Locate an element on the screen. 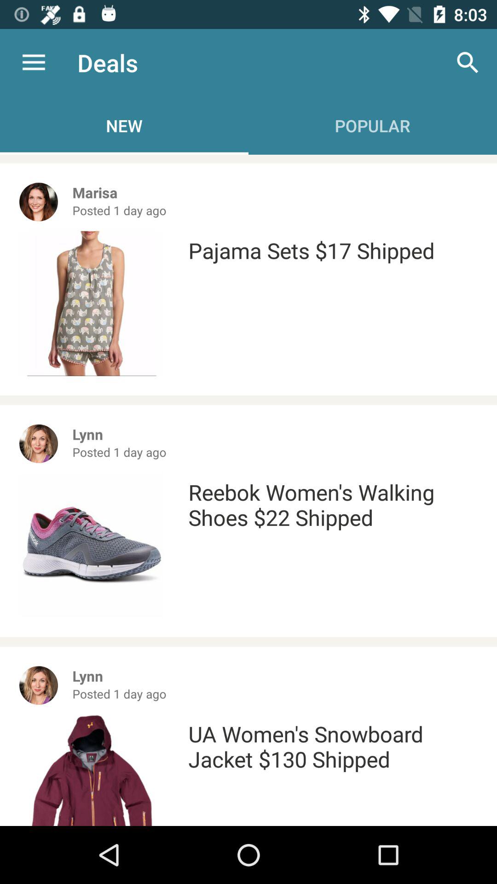 The width and height of the screenshot is (497, 884). tap item above the pajama sets 17 icon is located at coordinates (468, 63).